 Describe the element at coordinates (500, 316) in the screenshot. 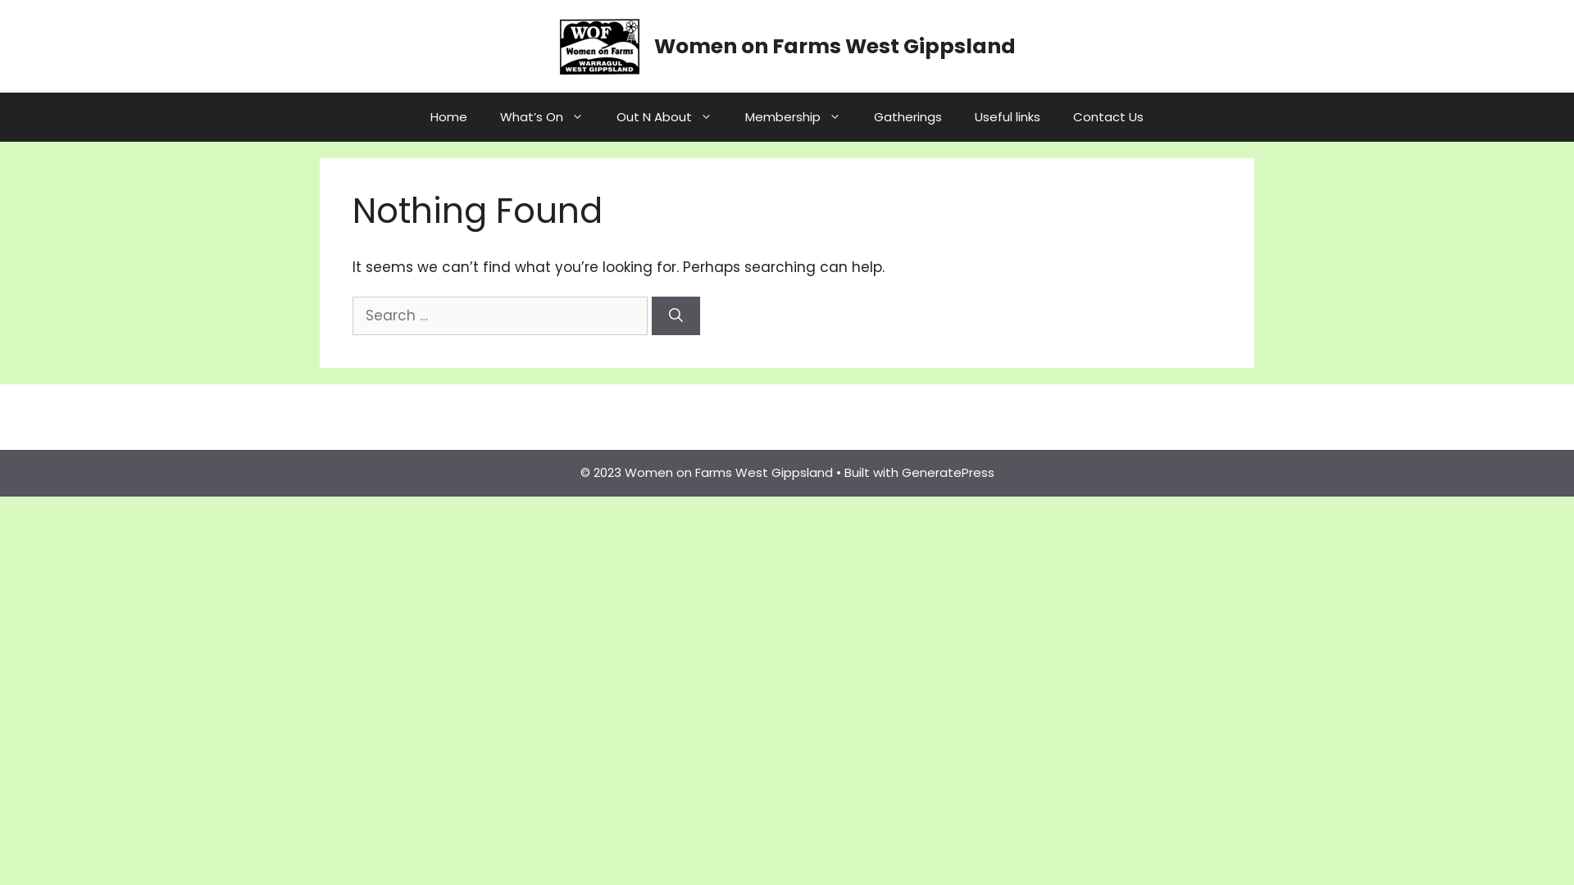

I see `Search for:` at that location.